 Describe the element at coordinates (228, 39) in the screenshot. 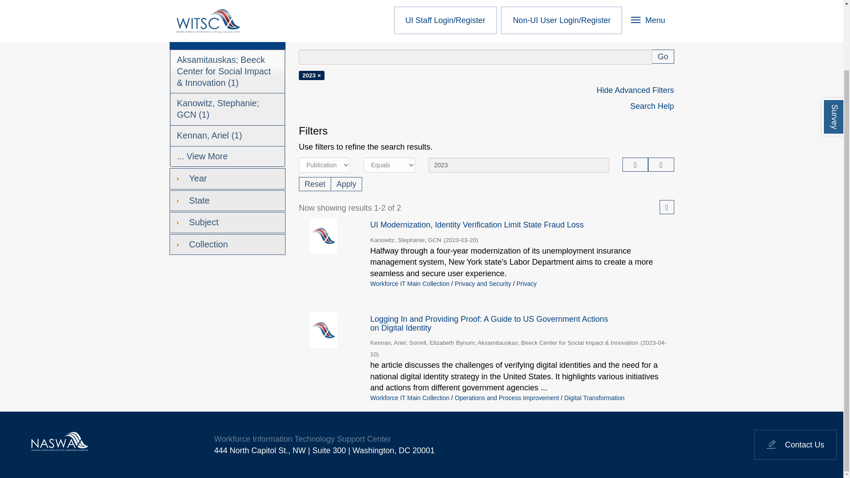

I see `Author` at that location.